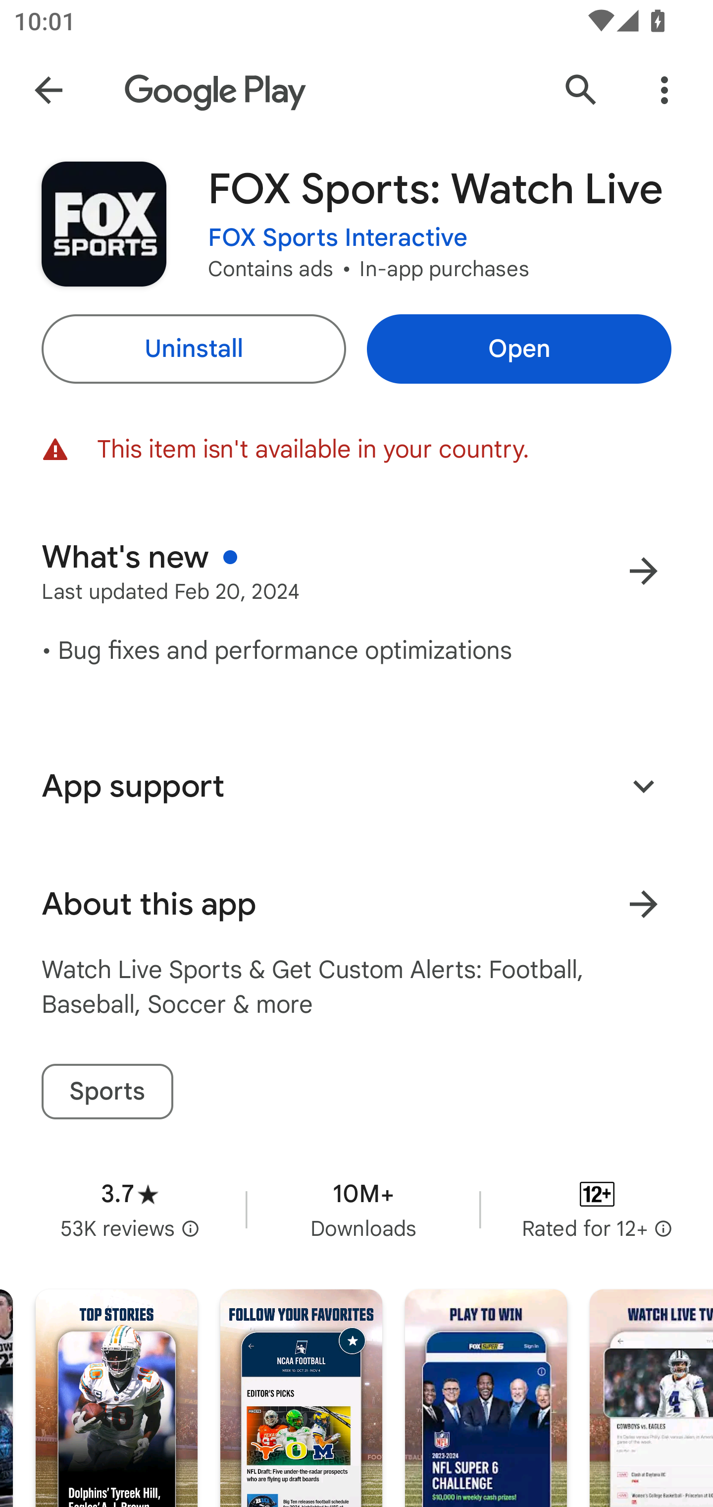 Image resolution: width=713 pixels, height=1507 pixels. Describe the element at coordinates (664, 90) in the screenshot. I see `More Options` at that location.